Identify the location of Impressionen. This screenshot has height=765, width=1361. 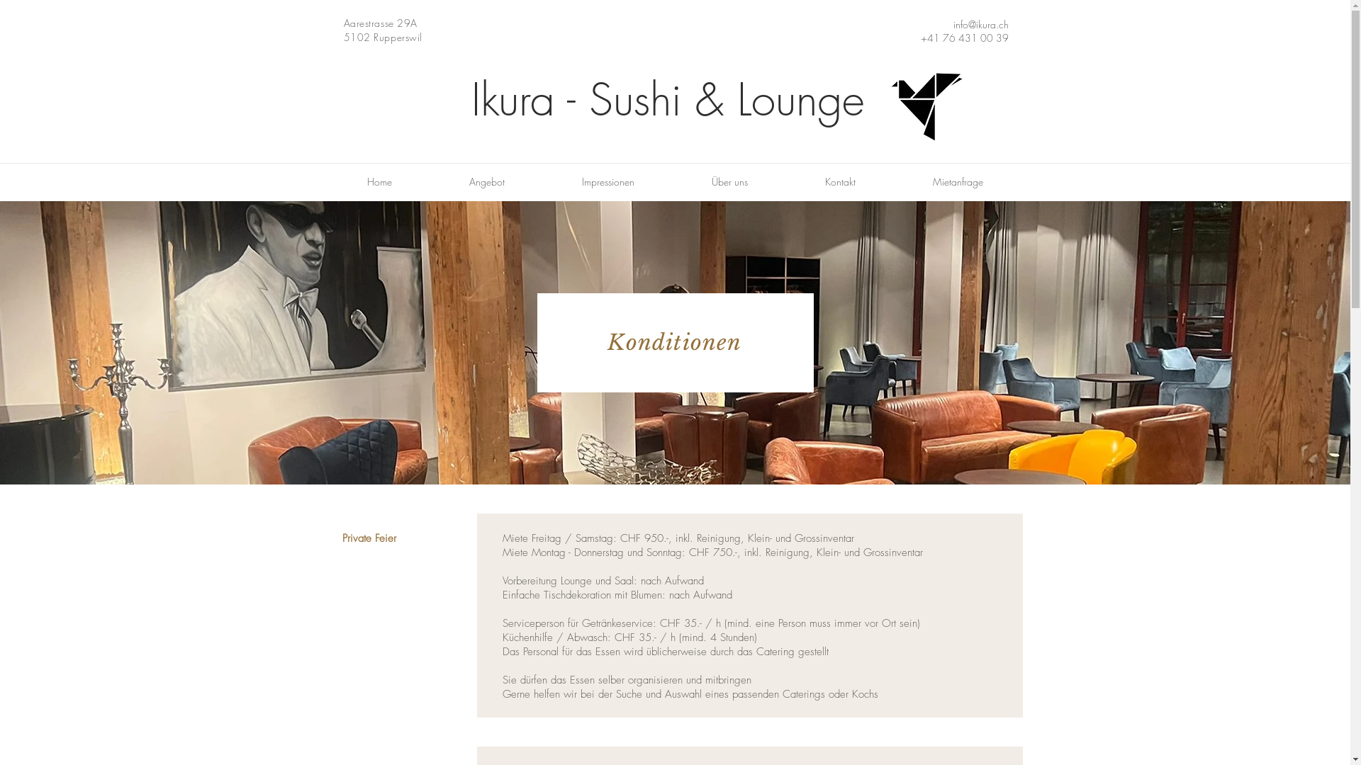
(608, 182).